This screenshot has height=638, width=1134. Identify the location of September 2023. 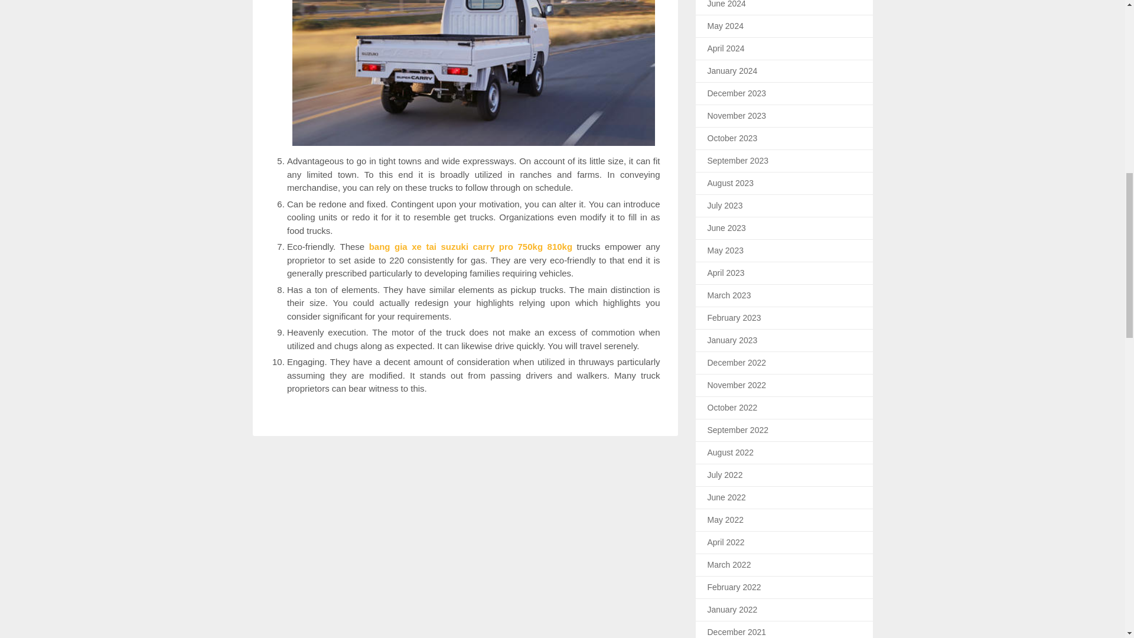
(738, 160).